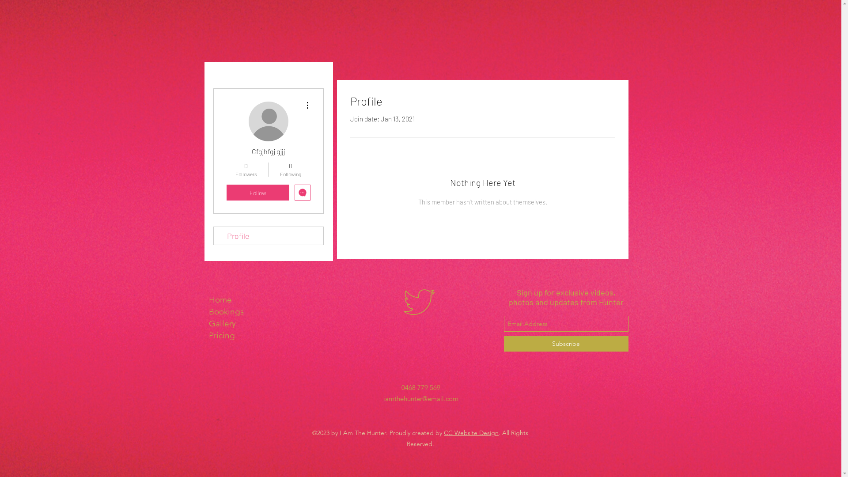 This screenshot has width=848, height=477. Describe the element at coordinates (247, 299) in the screenshot. I see `Home` at that location.